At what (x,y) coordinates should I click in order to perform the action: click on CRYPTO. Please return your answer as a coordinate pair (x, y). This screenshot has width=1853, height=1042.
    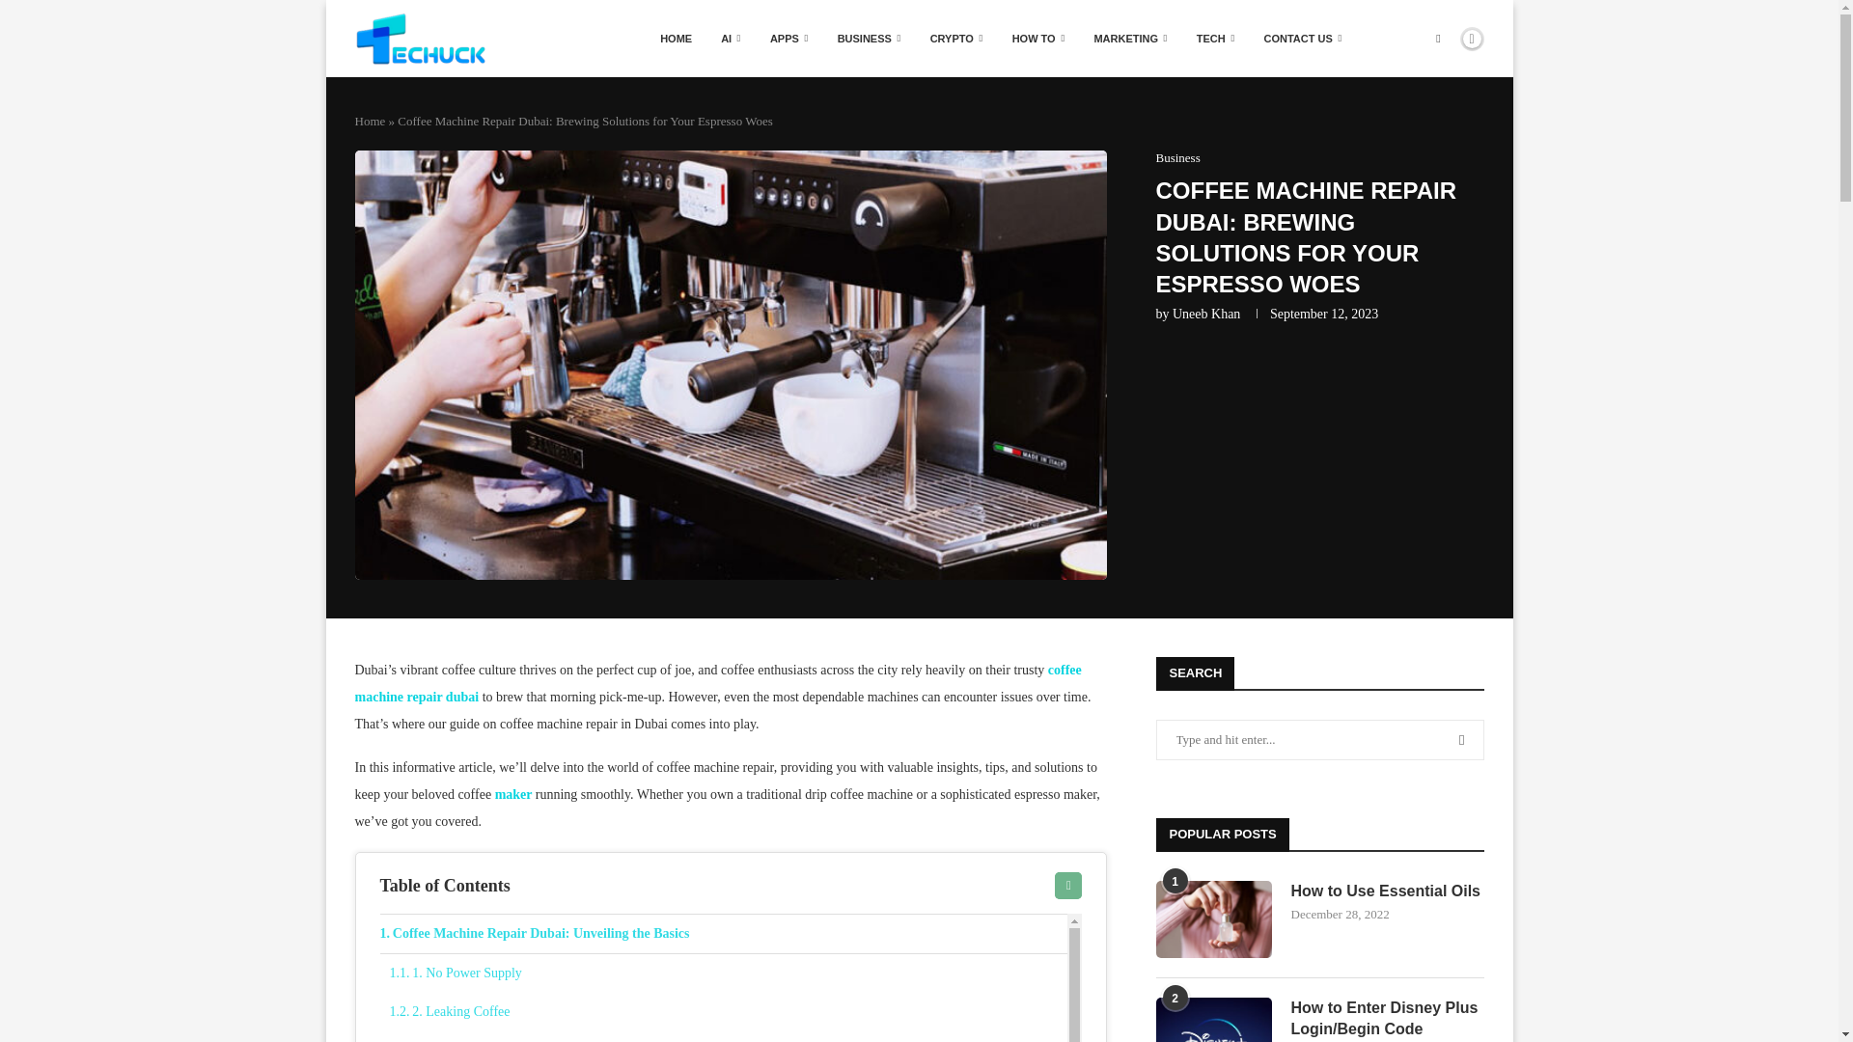
    Looking at the image, I should click on (956, 39).